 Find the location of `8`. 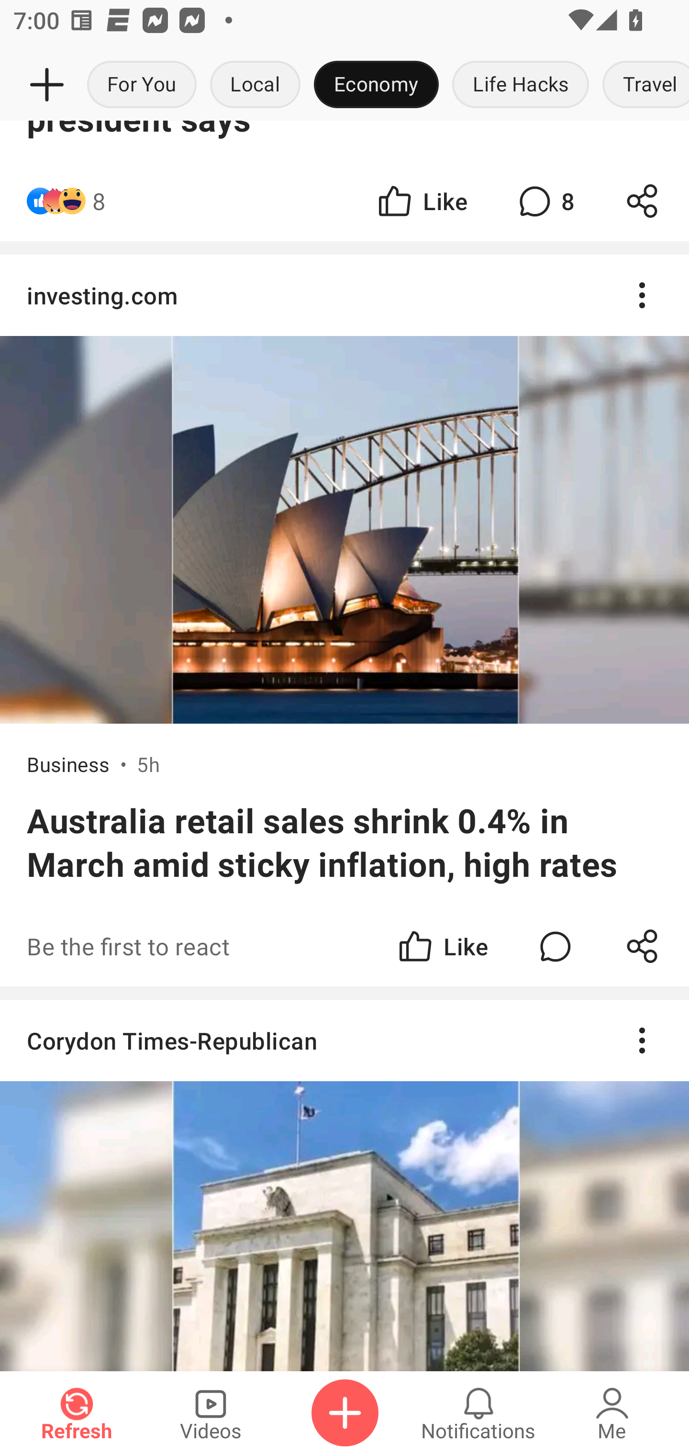

8 is located at coordinates (545, 201).